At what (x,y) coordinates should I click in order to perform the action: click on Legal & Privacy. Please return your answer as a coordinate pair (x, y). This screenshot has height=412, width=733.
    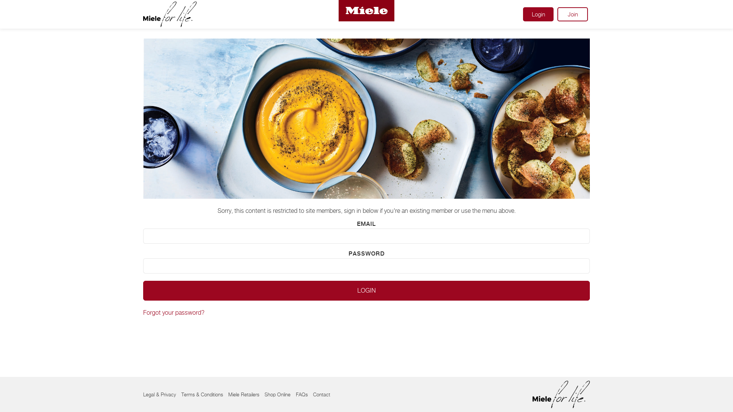
    Looking at the image, I should click on (160, 394).